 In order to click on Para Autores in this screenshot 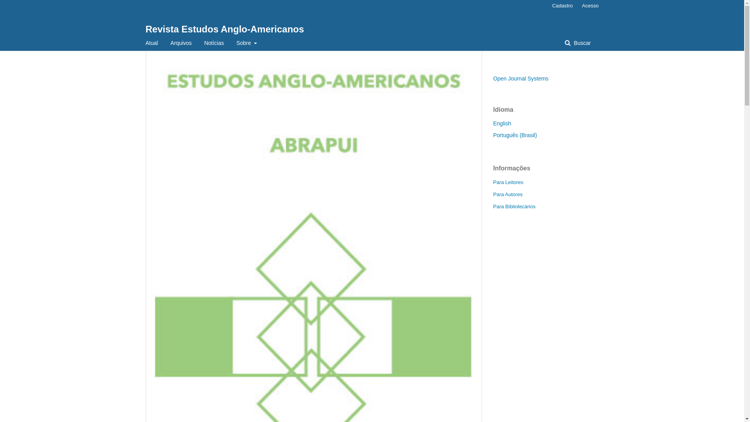, I will do `click(508, 195)`.